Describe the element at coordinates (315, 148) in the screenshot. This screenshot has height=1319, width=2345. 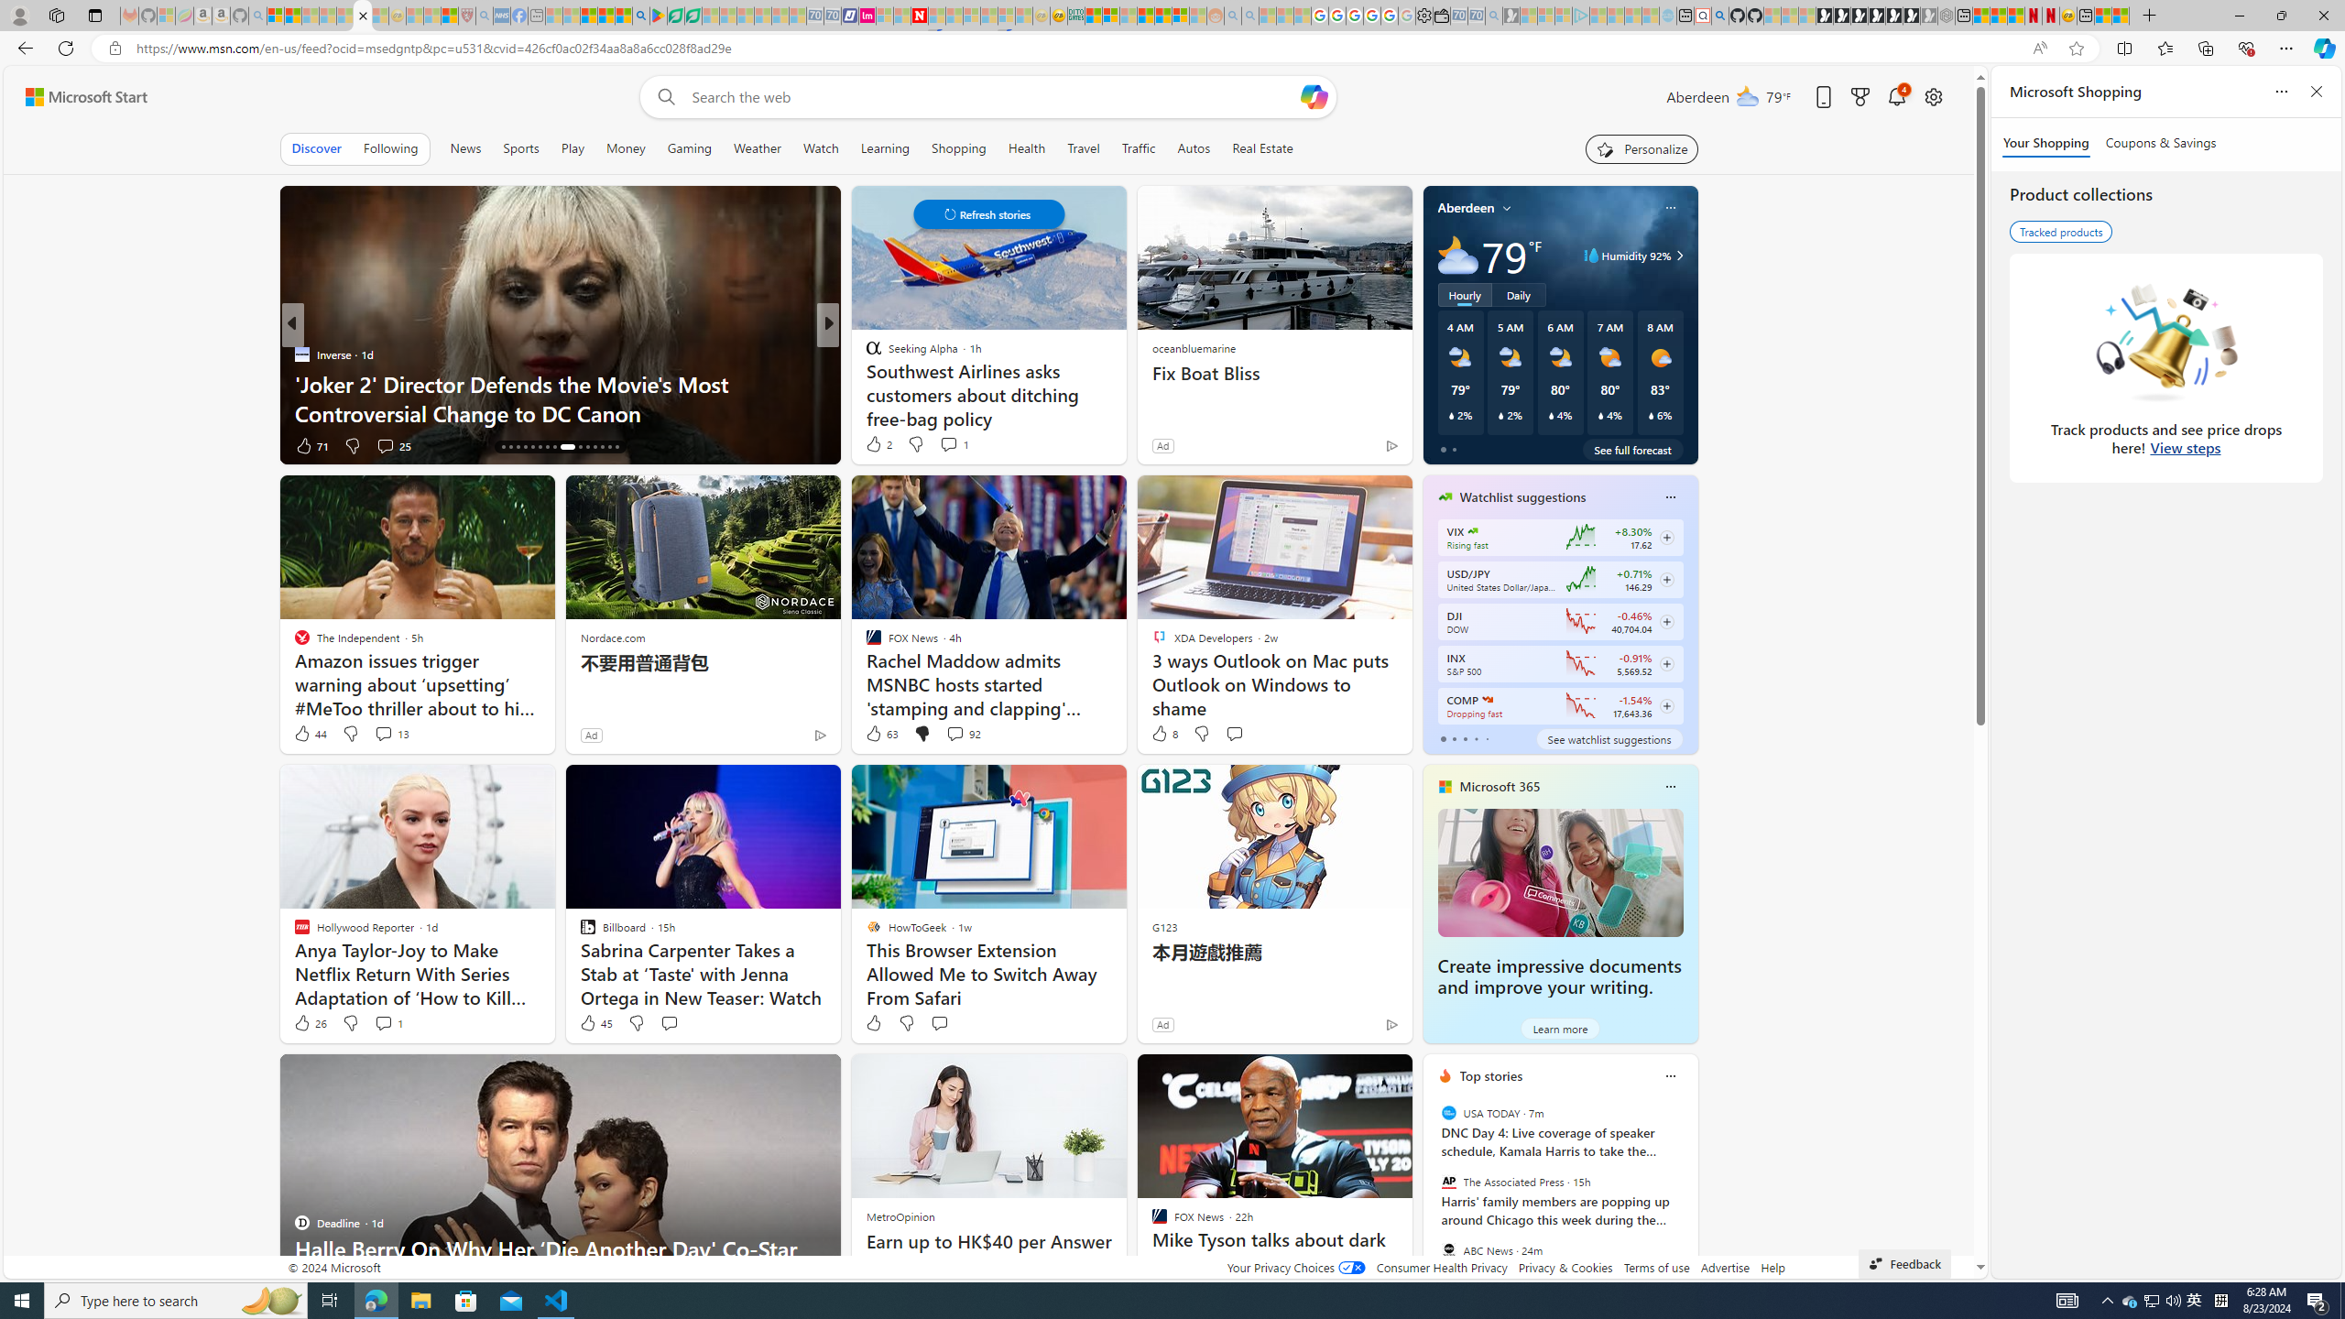
I see `Discover` at that location.